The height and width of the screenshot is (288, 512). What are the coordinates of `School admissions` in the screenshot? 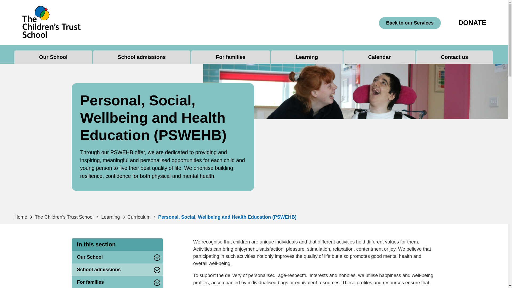 It's located at (141, 57).